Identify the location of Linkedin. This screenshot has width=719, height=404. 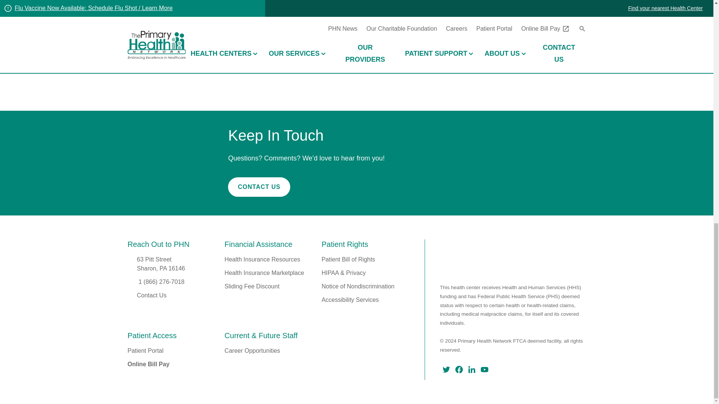
(471, 370).